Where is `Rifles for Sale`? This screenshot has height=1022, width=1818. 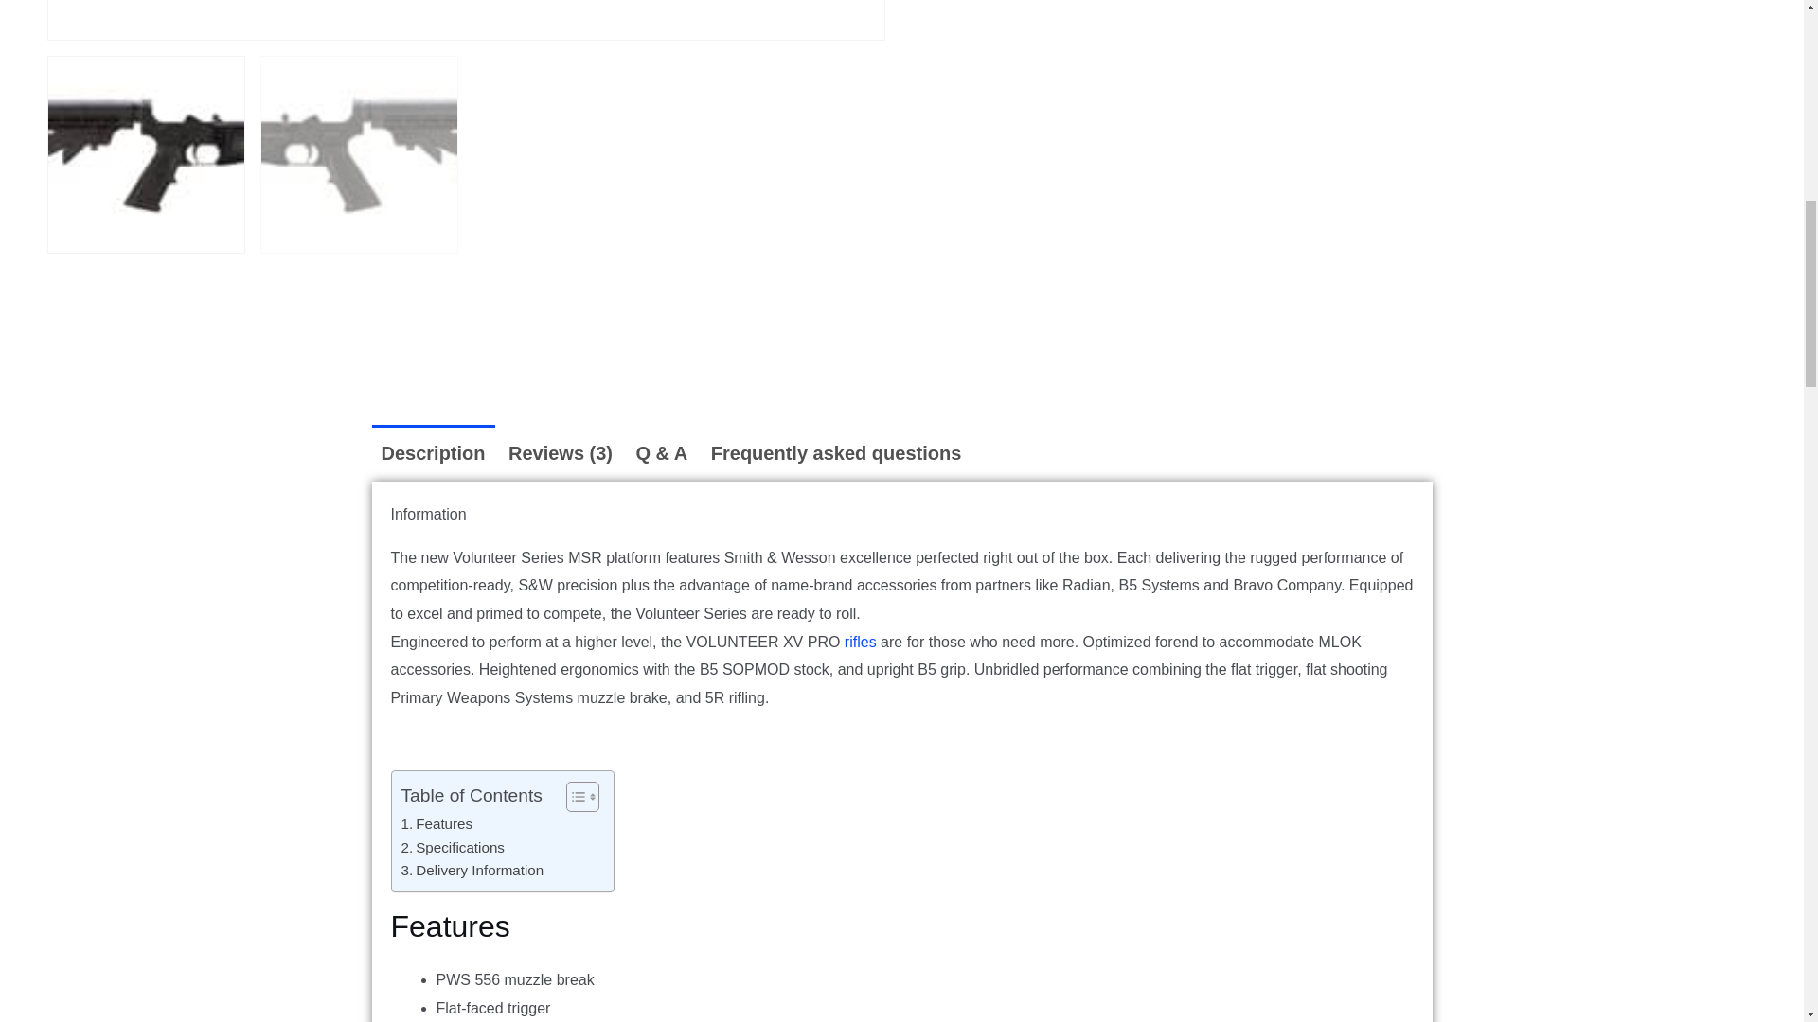
Rifles for Sale is located at coordinates (860, 642).